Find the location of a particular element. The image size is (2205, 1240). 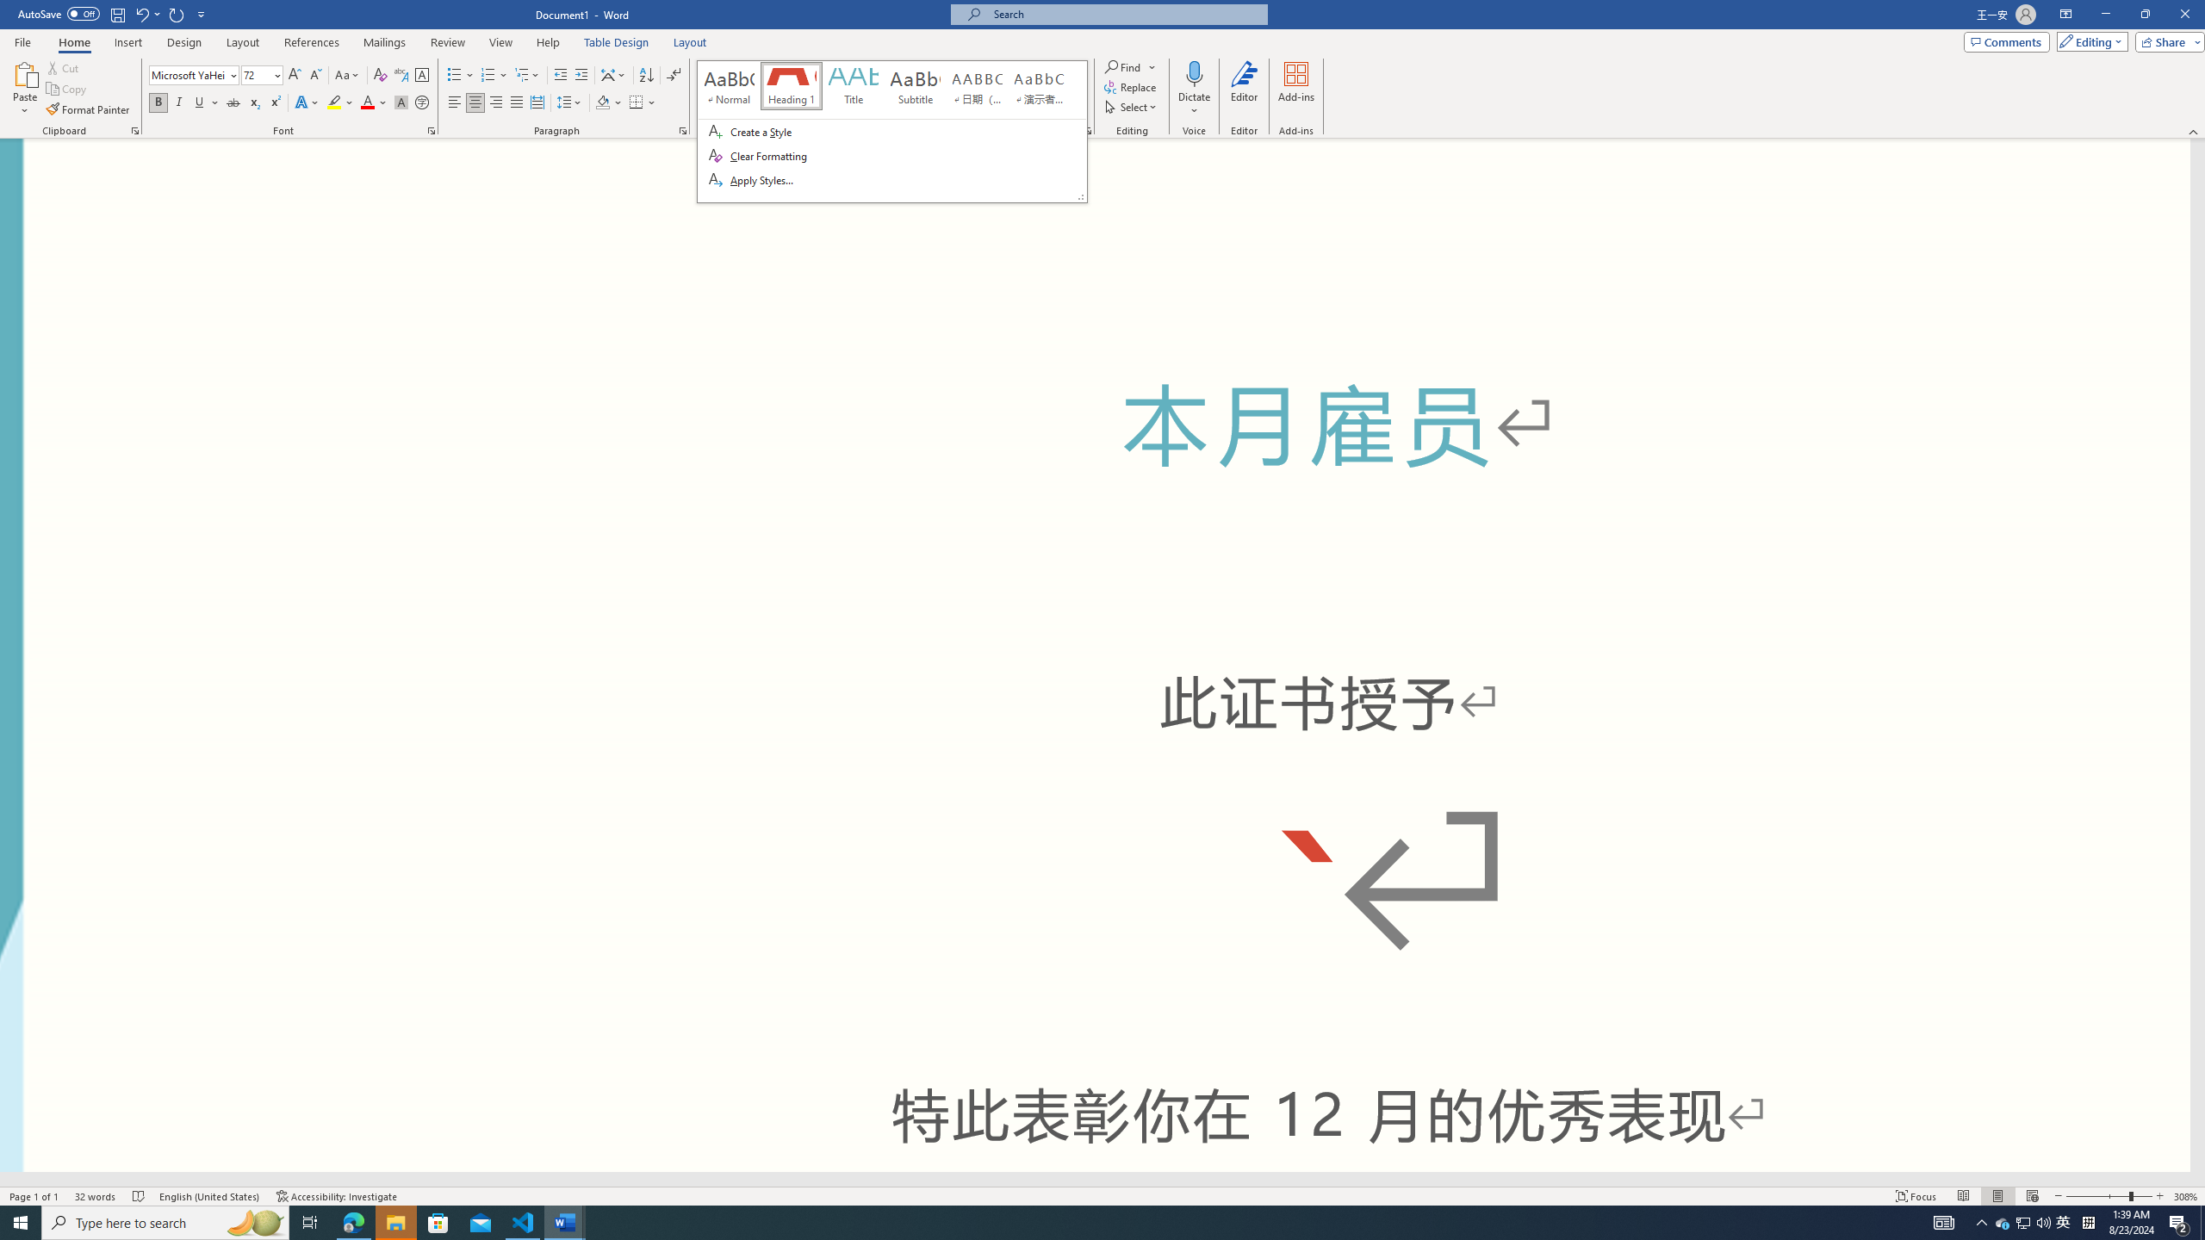

Language English (United States) is located at coordinates (210, 1196).